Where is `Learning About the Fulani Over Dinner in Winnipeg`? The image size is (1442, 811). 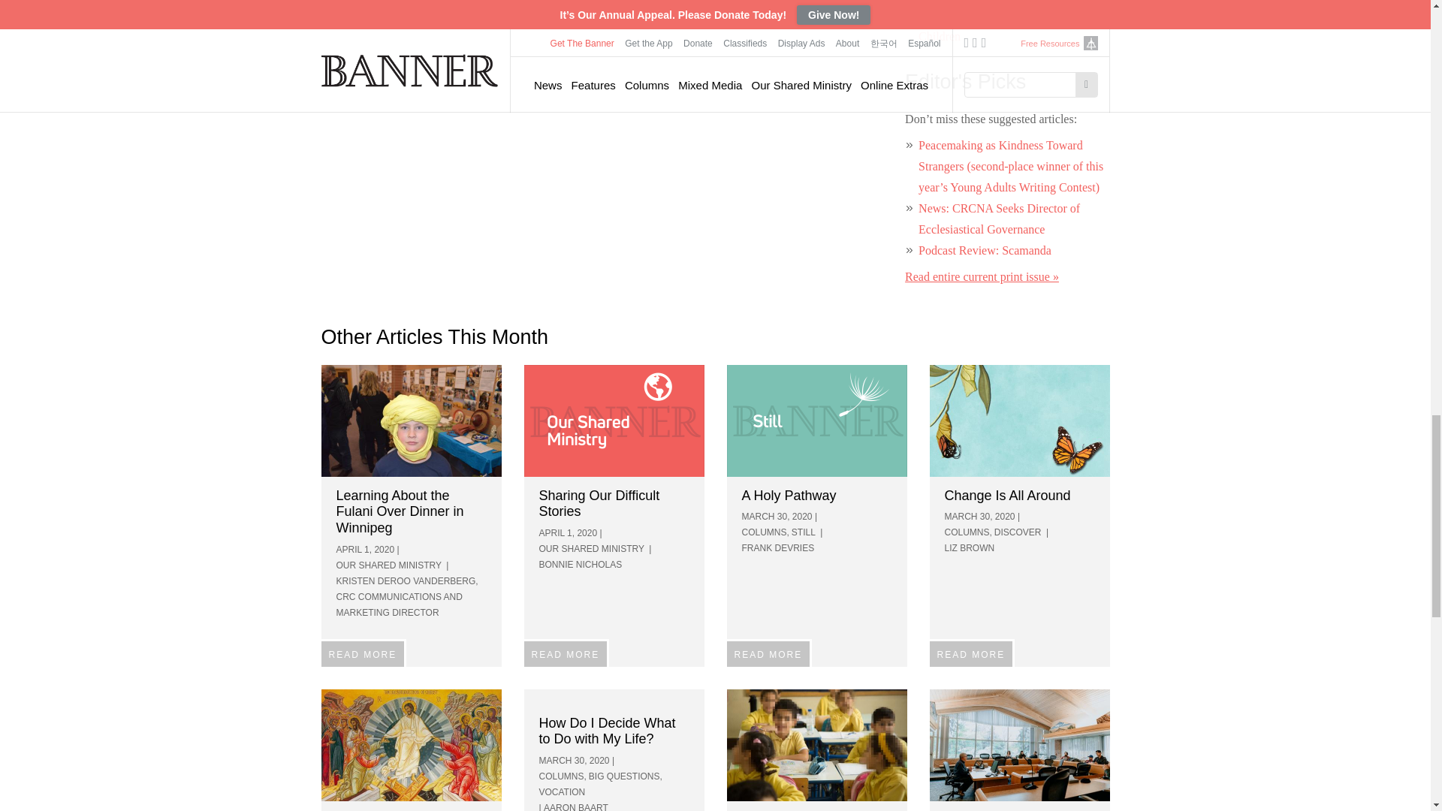 Learning About the Fulani Over Dinner in Winnipeg is located at coordinates (412, 421).